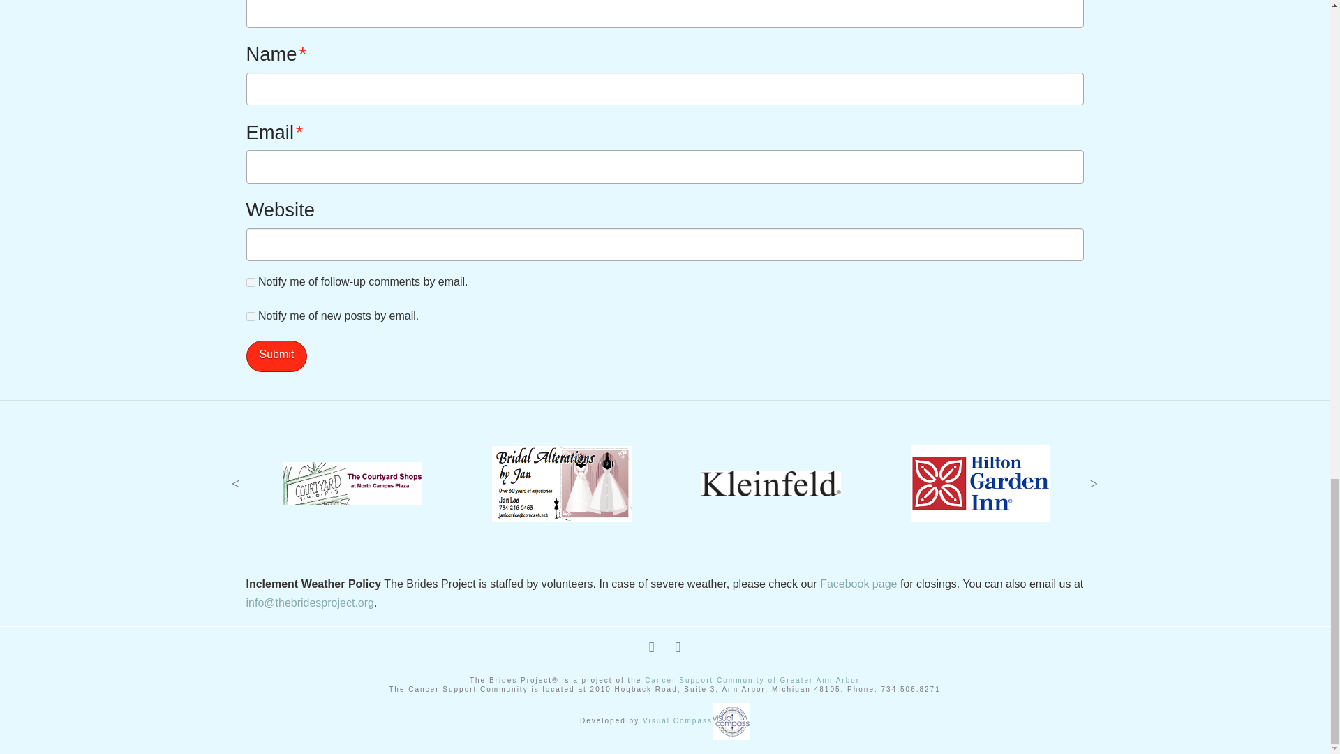  I want to click on subscribe, so click(250, 317).